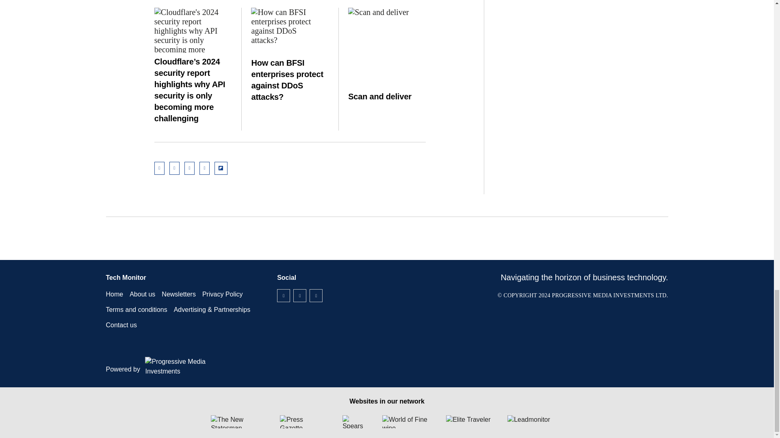 The width and height of the screenshot is (780, 438). I want to click on Scan and deliver, so click(387, 36).